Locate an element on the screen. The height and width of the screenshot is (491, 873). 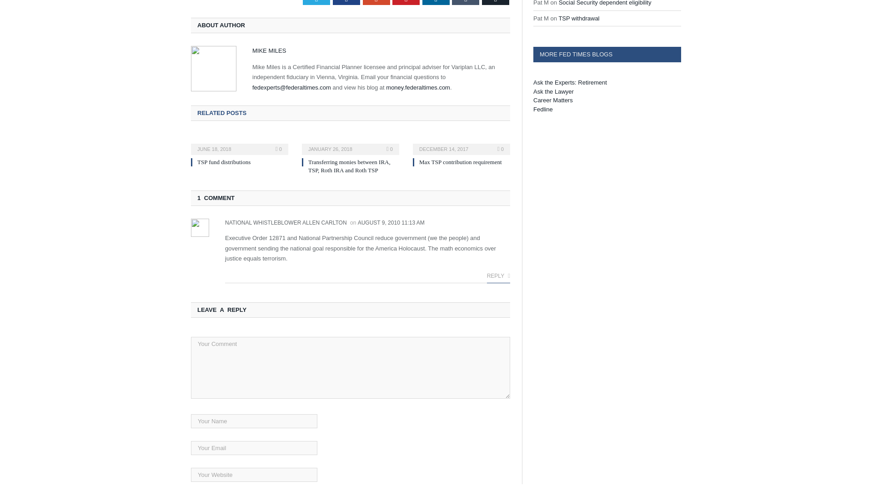
Email is located at coordinates (495, 2).